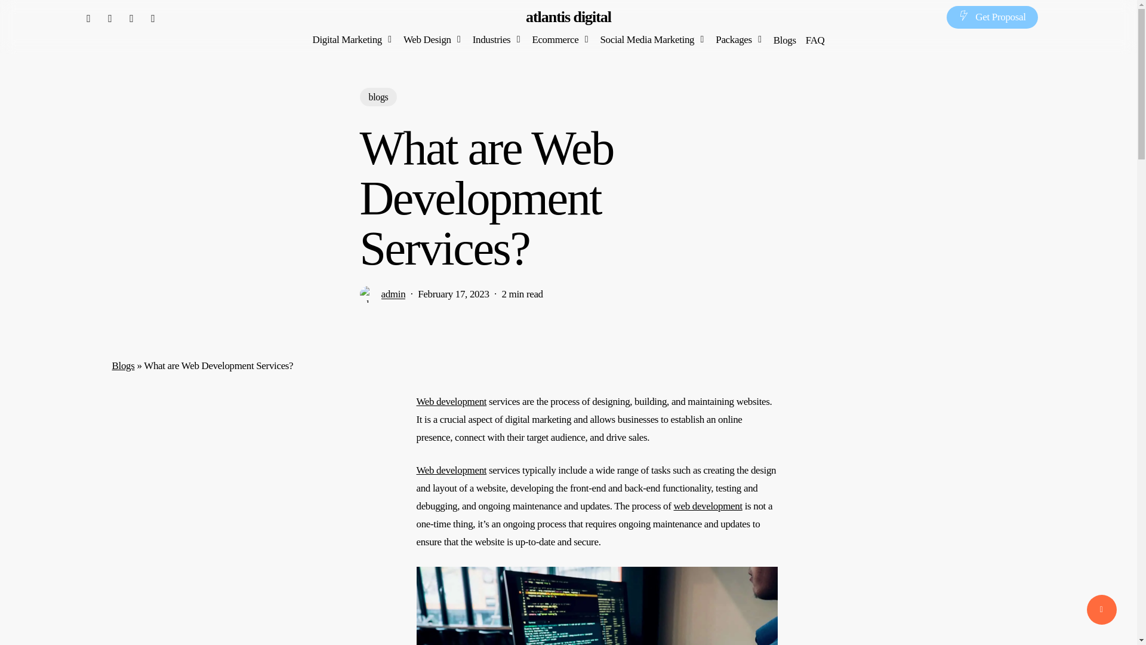  What do you see at coordinates (433, 39) in the screenshot?
I see `Web Design` at bounding box center [433, 39].